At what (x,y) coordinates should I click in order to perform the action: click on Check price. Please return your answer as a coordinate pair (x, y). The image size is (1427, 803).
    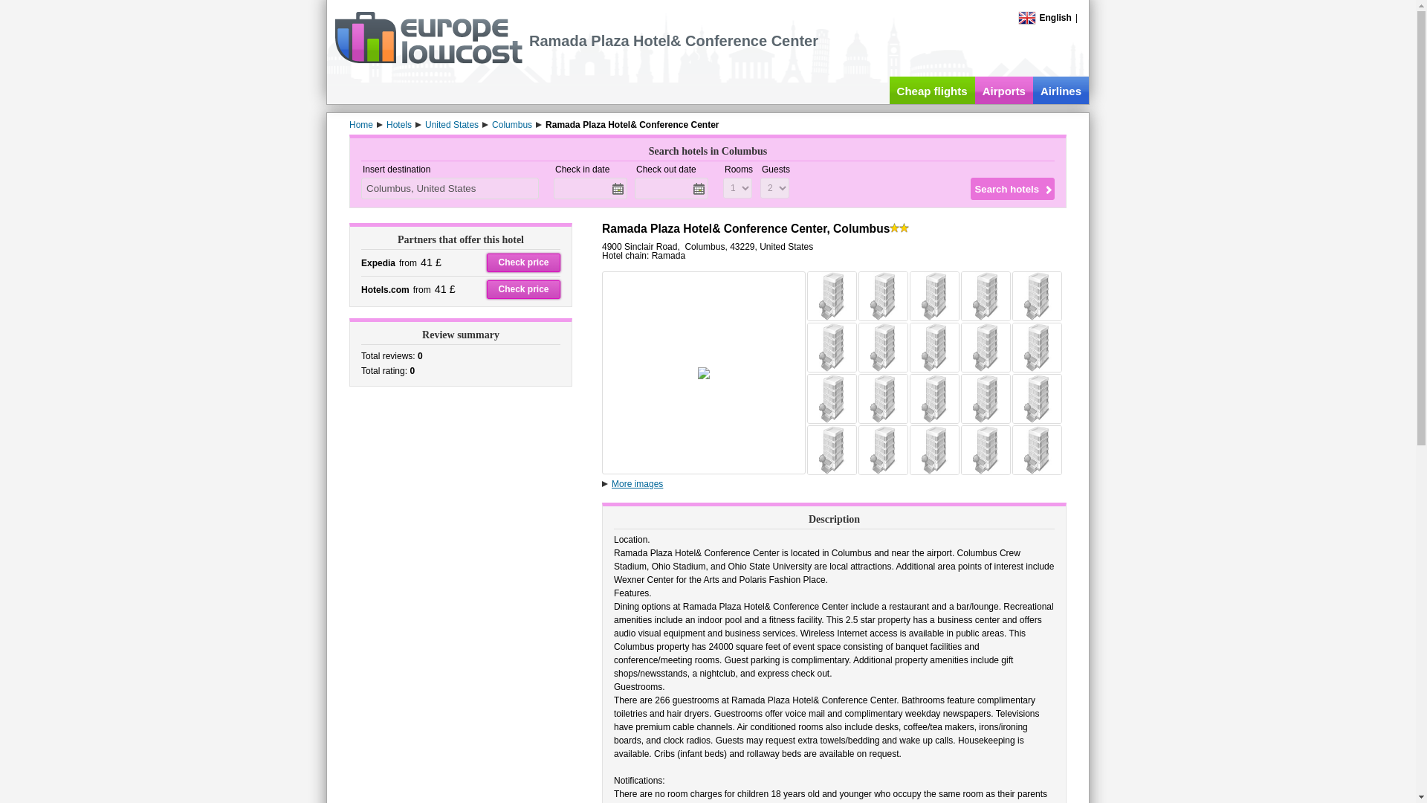
    Looking at the image, I should click on (523, 263).